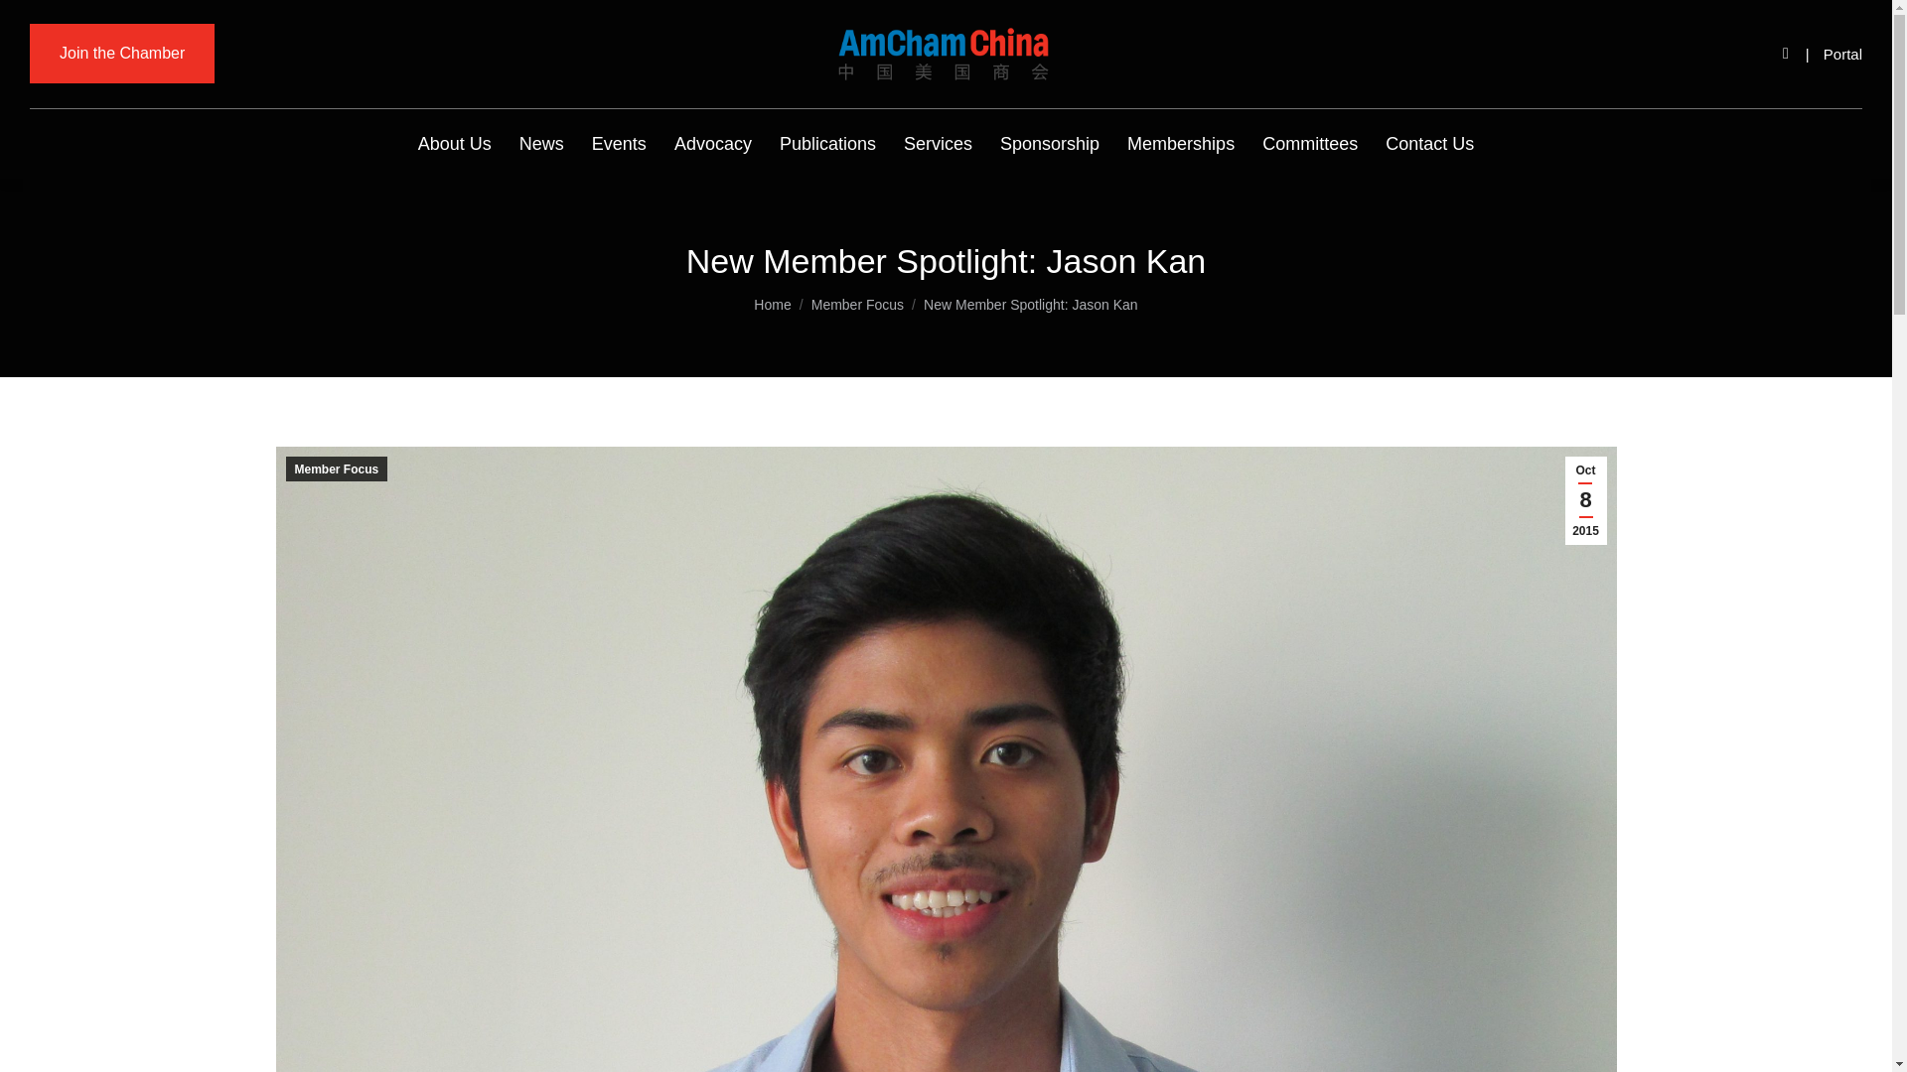 This screenshot has width=1907, height=1072. Describe the element at coordinates (772, 305) in the screenshot. I see `Home` at that location.